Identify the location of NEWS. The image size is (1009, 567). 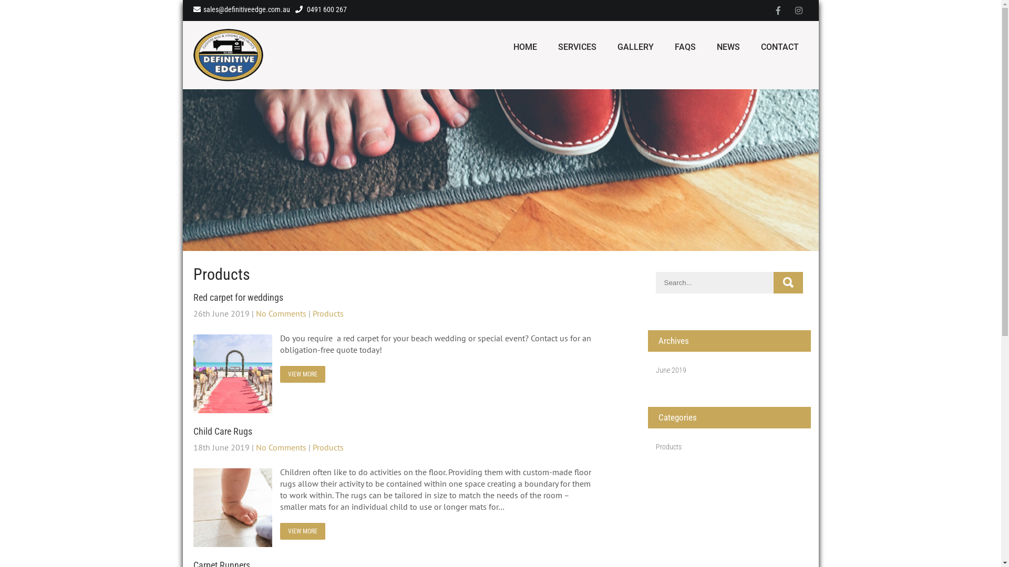
(728, 47).